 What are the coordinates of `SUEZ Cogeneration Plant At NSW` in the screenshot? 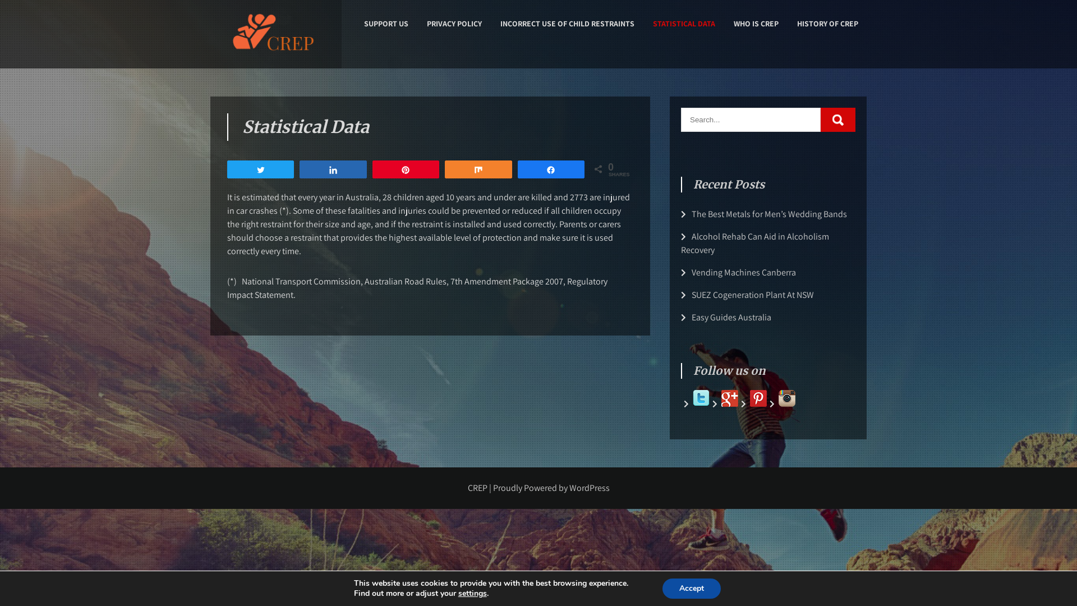 It's located at (753, 295).